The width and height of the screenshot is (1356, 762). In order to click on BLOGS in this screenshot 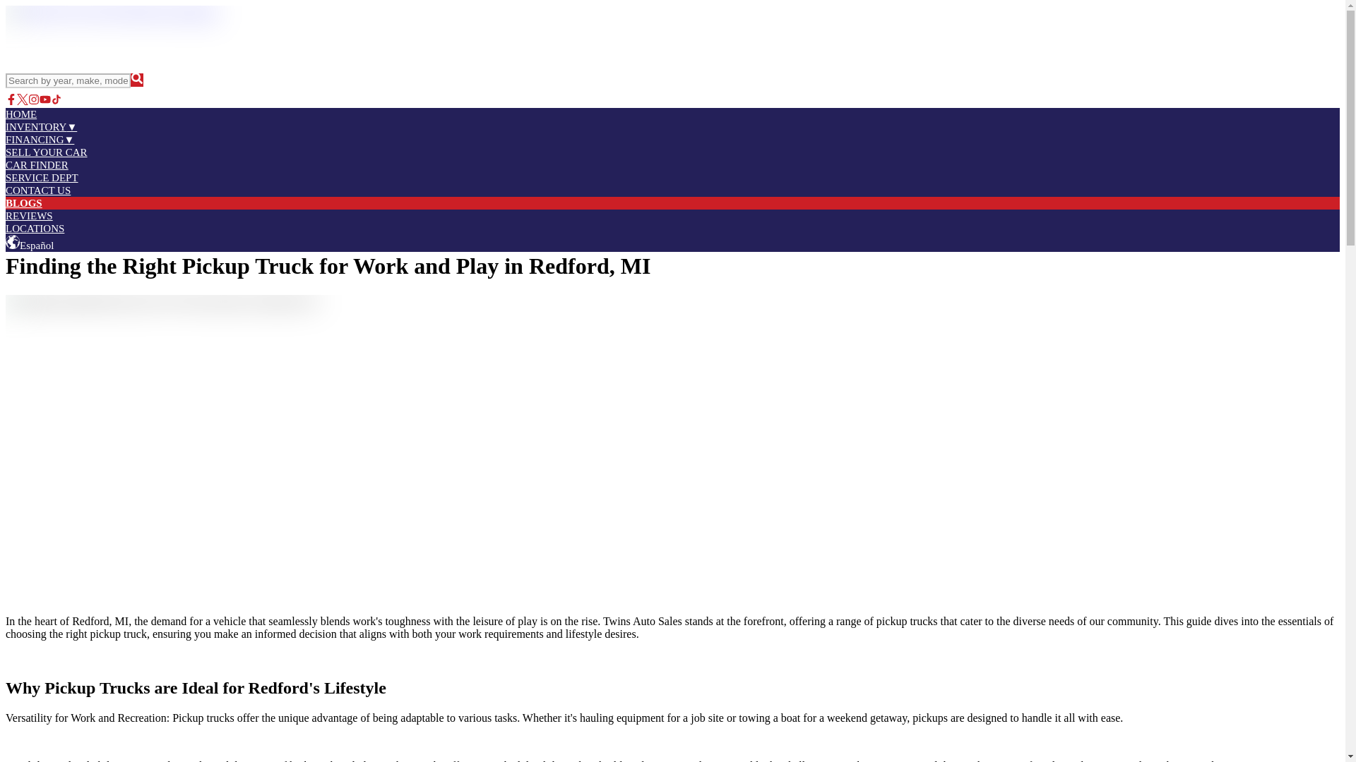, I will do `click(23, 202)`.